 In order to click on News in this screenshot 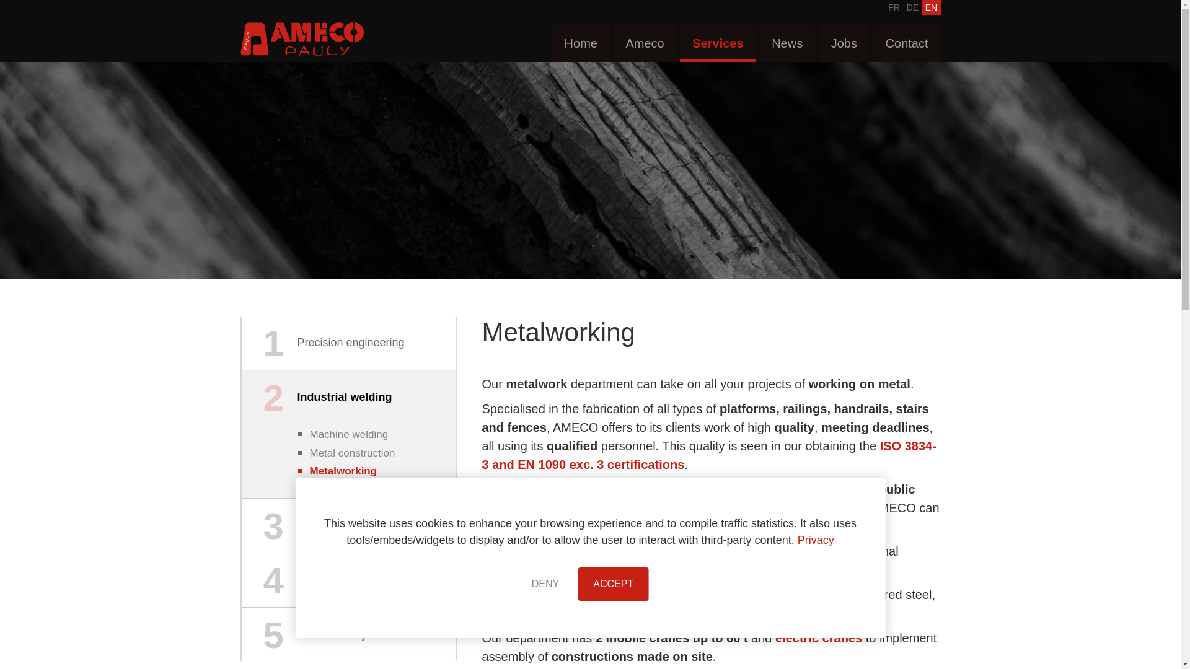, I will do `click(787, 43)`.